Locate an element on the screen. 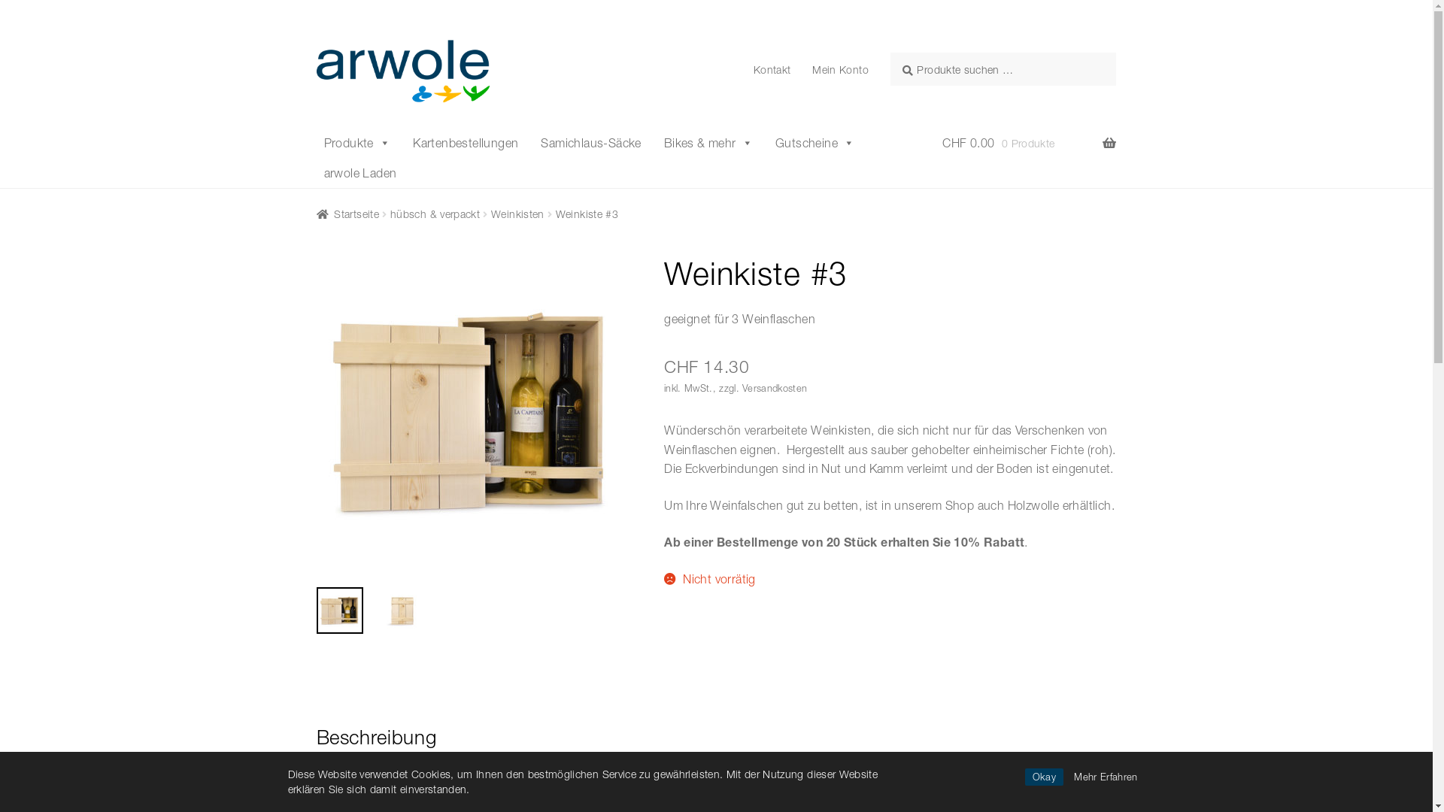  Kontakt is located at coordinates (772, 70).